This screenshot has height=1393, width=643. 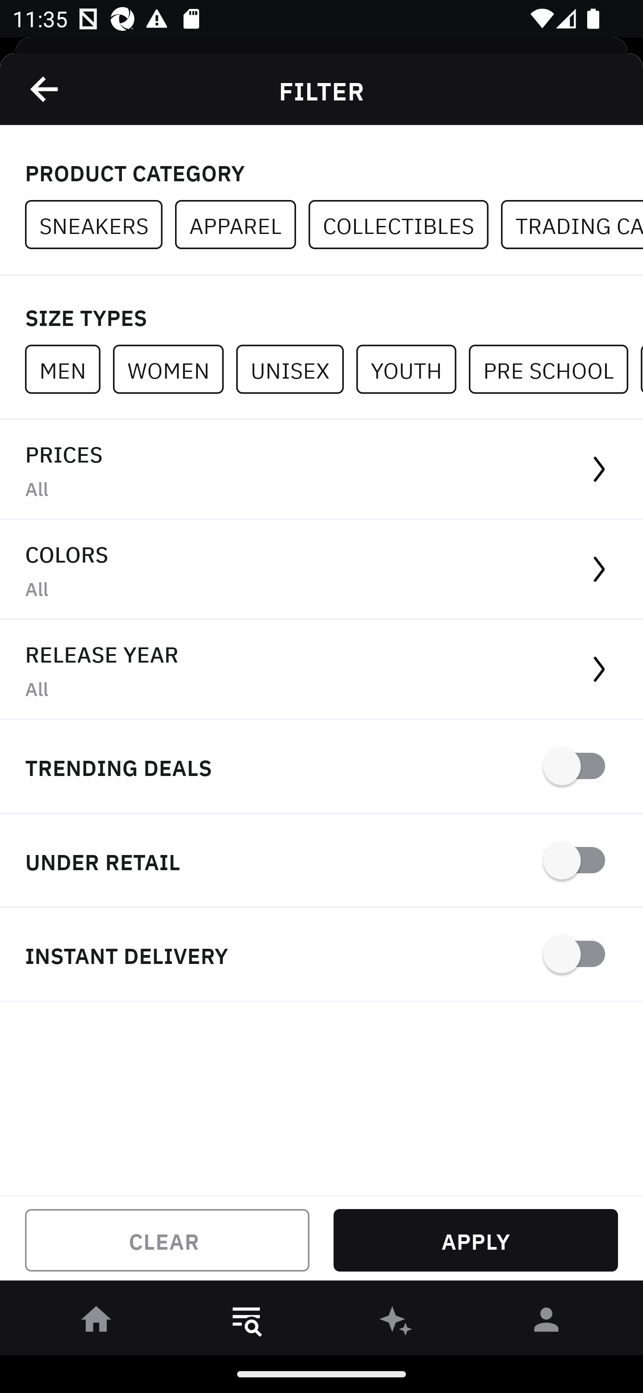 What do you see at coordinates (572, 225) in the screenshot?
I see `TRADING CARDS` at bounding box center [572, 225].